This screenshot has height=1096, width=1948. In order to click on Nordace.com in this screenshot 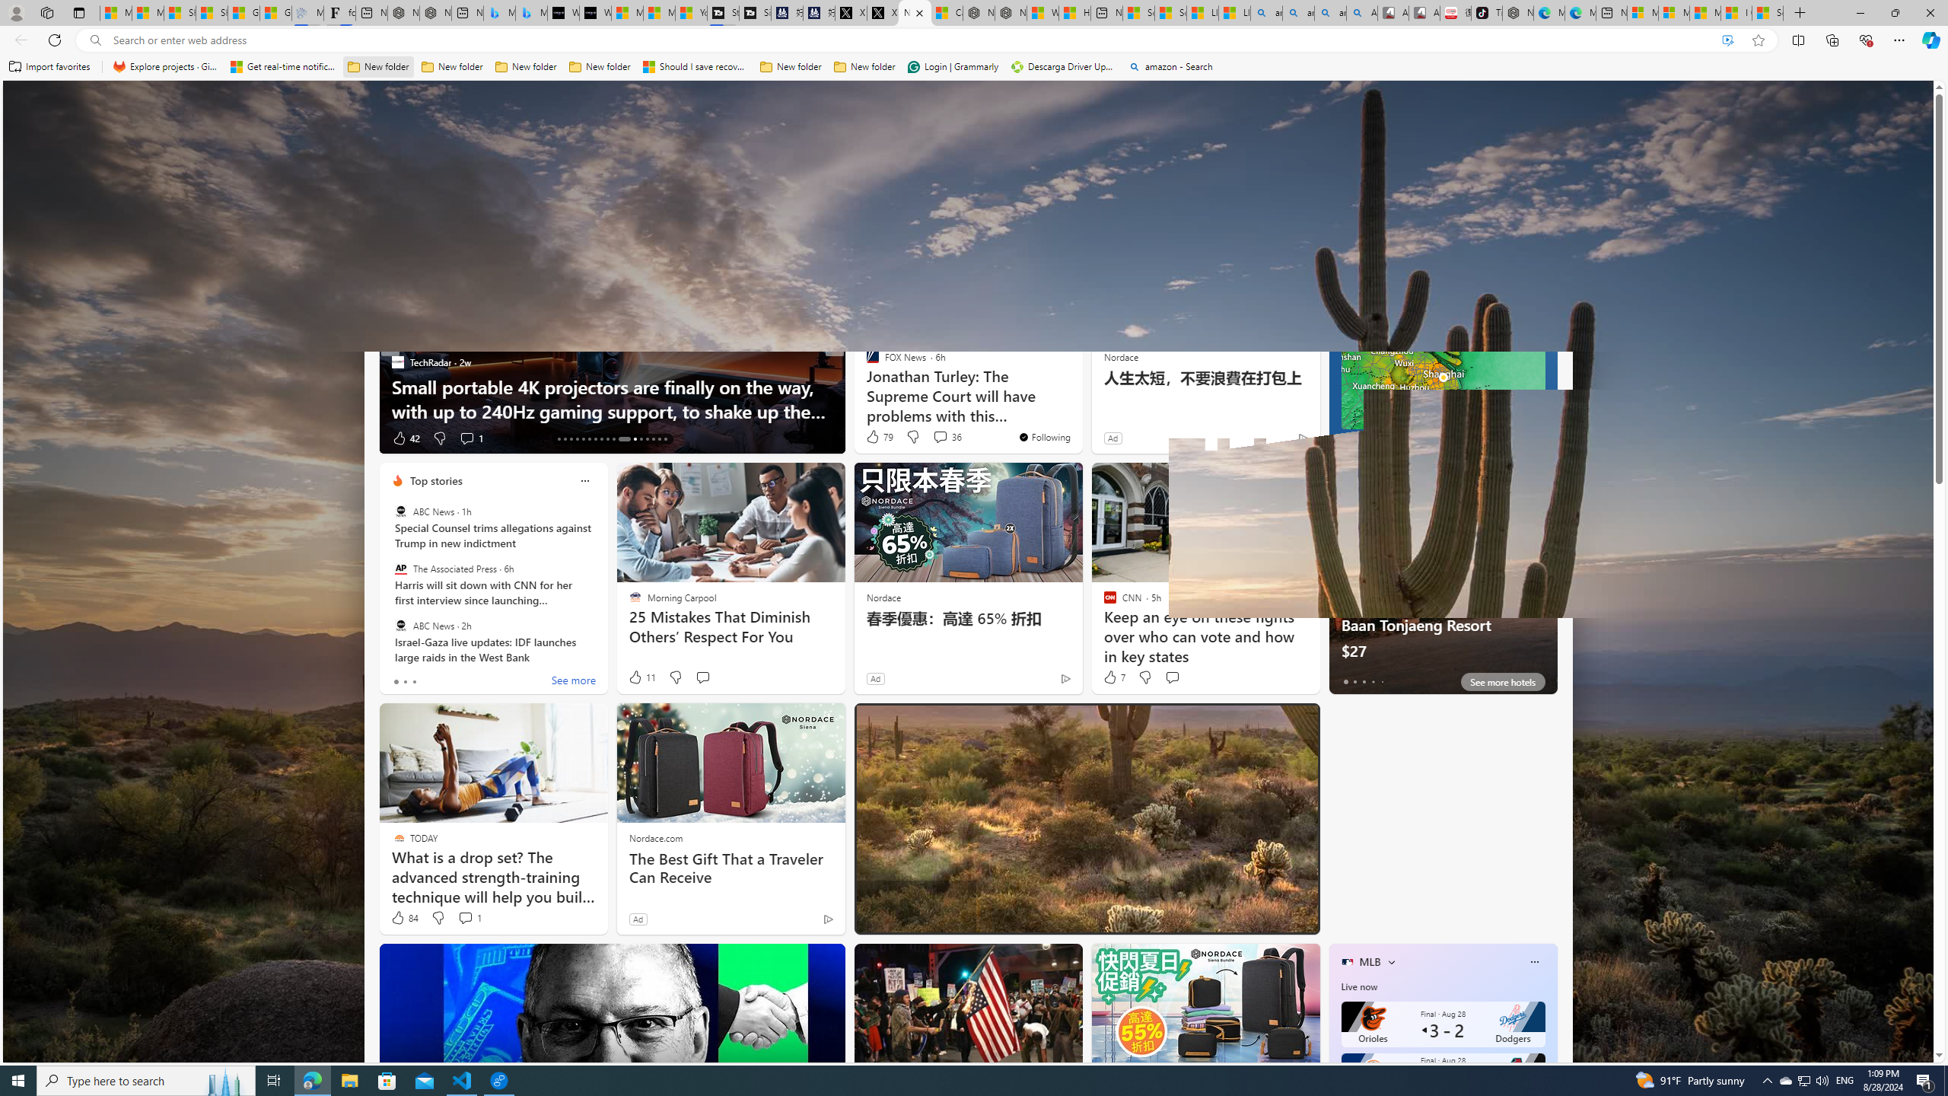, I will do `click(656, 837)`.